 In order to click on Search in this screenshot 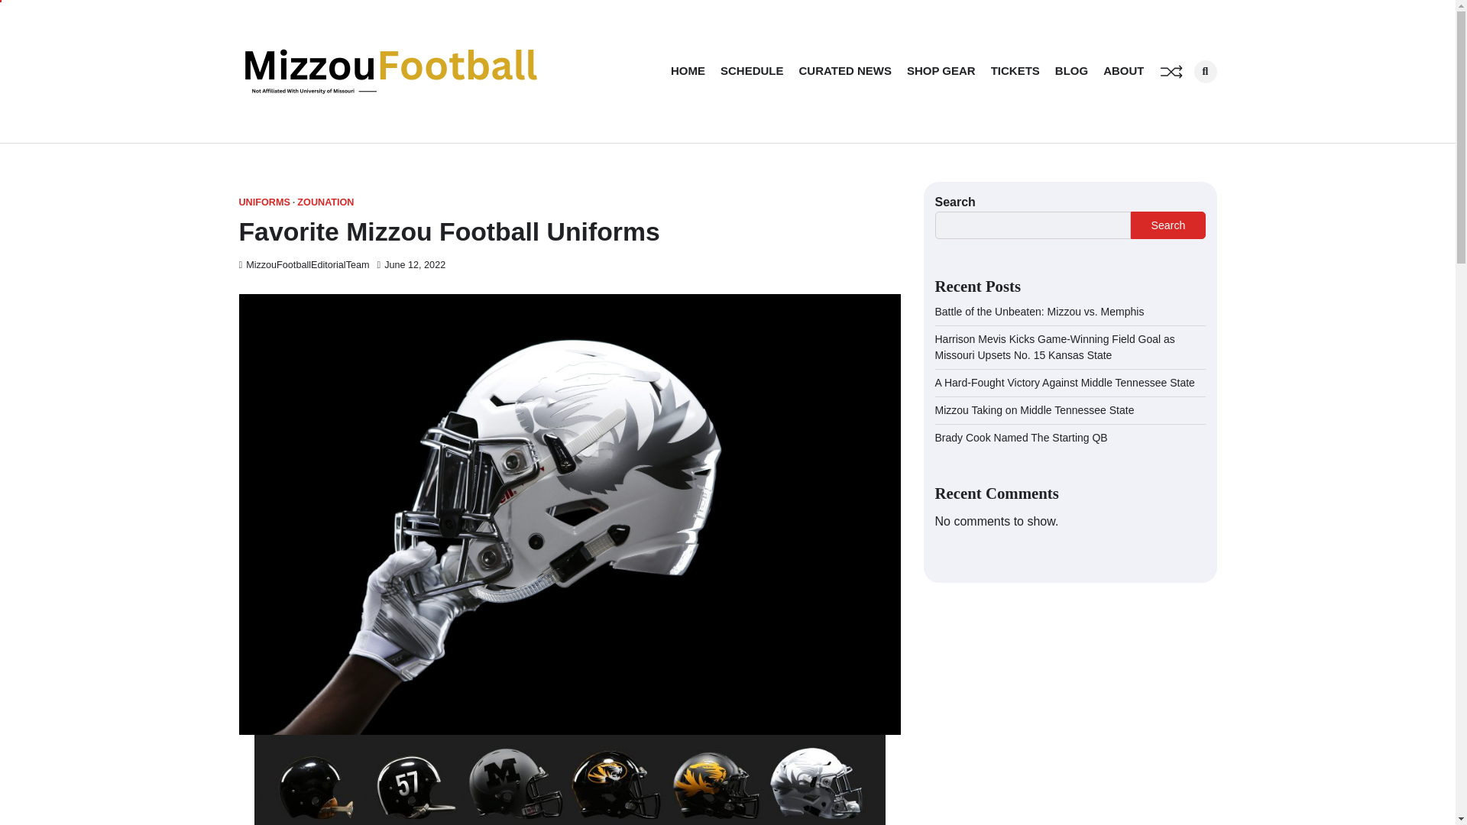, I will do `click(1180, 104)`.